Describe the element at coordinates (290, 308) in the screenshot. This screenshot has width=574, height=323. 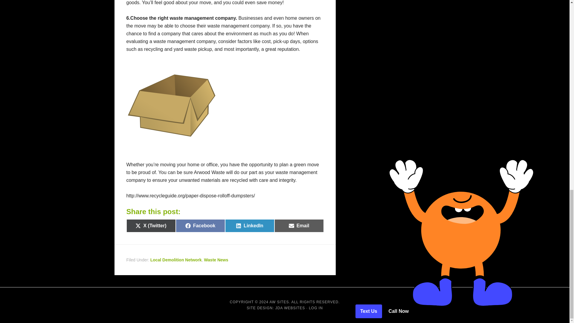
I see `JDA Websites - Building the Best Waste Sites in the Industry` at that location.